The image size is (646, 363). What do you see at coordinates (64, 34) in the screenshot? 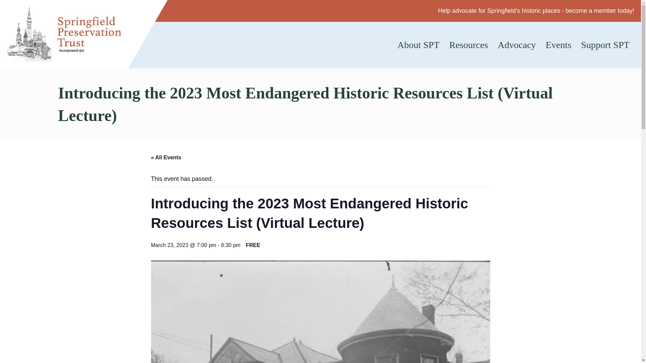
I see `Springfield Preservation Trust` at bounding box center [64, 34].